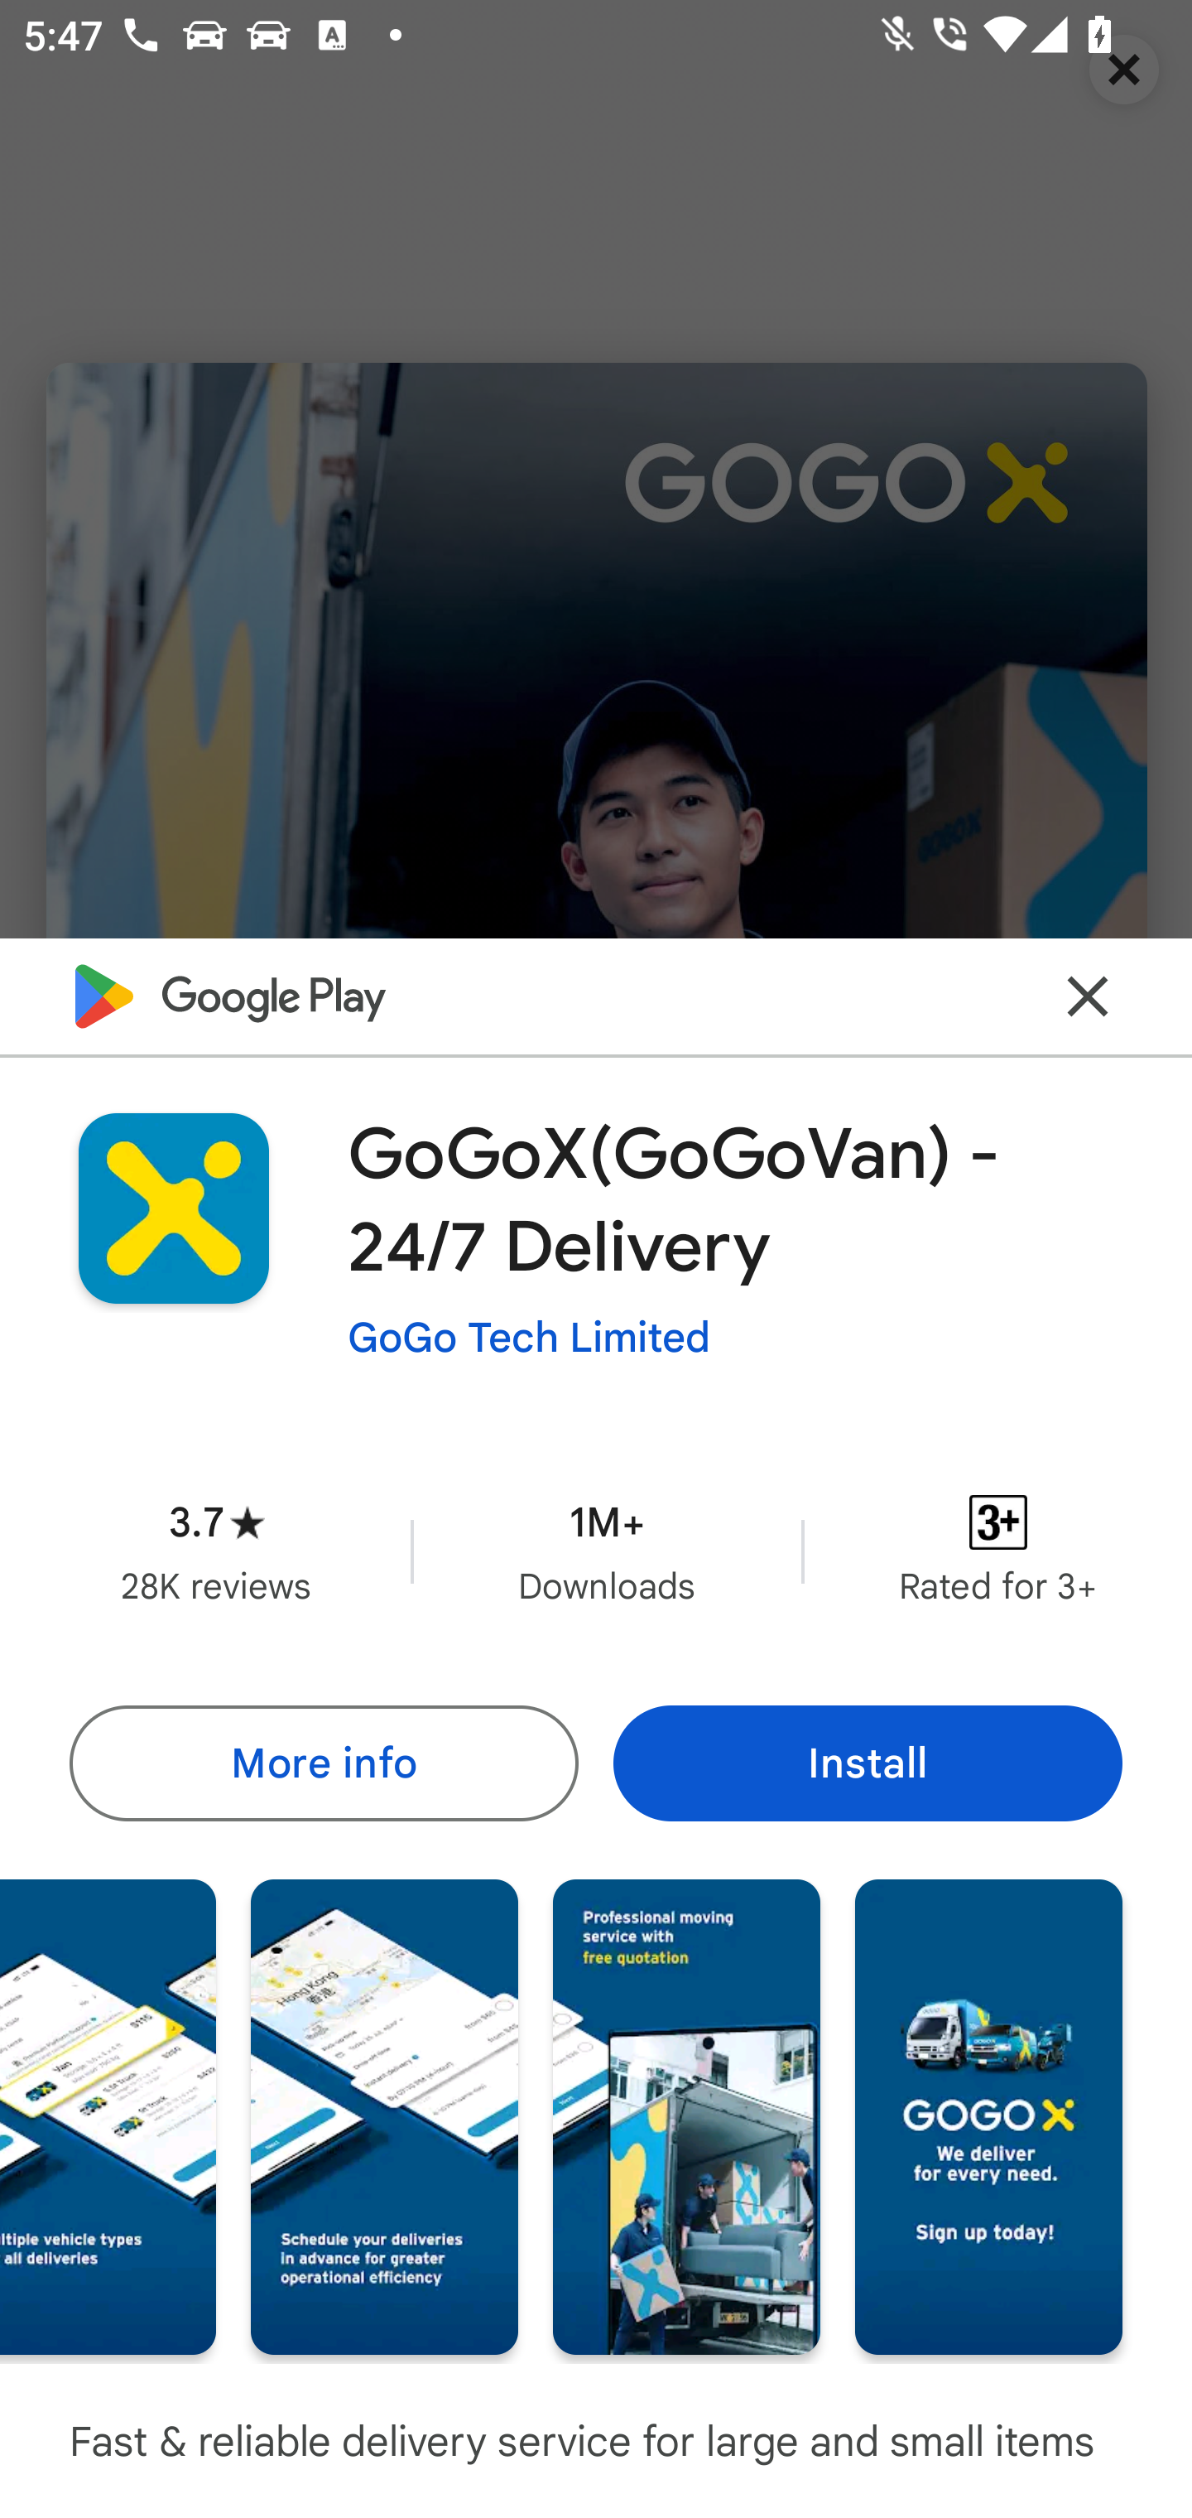 This screenshot has height=2518, width=1192. Describe the element at coordinates (1088, 996) in the screenshot. I see `Close` at that location.